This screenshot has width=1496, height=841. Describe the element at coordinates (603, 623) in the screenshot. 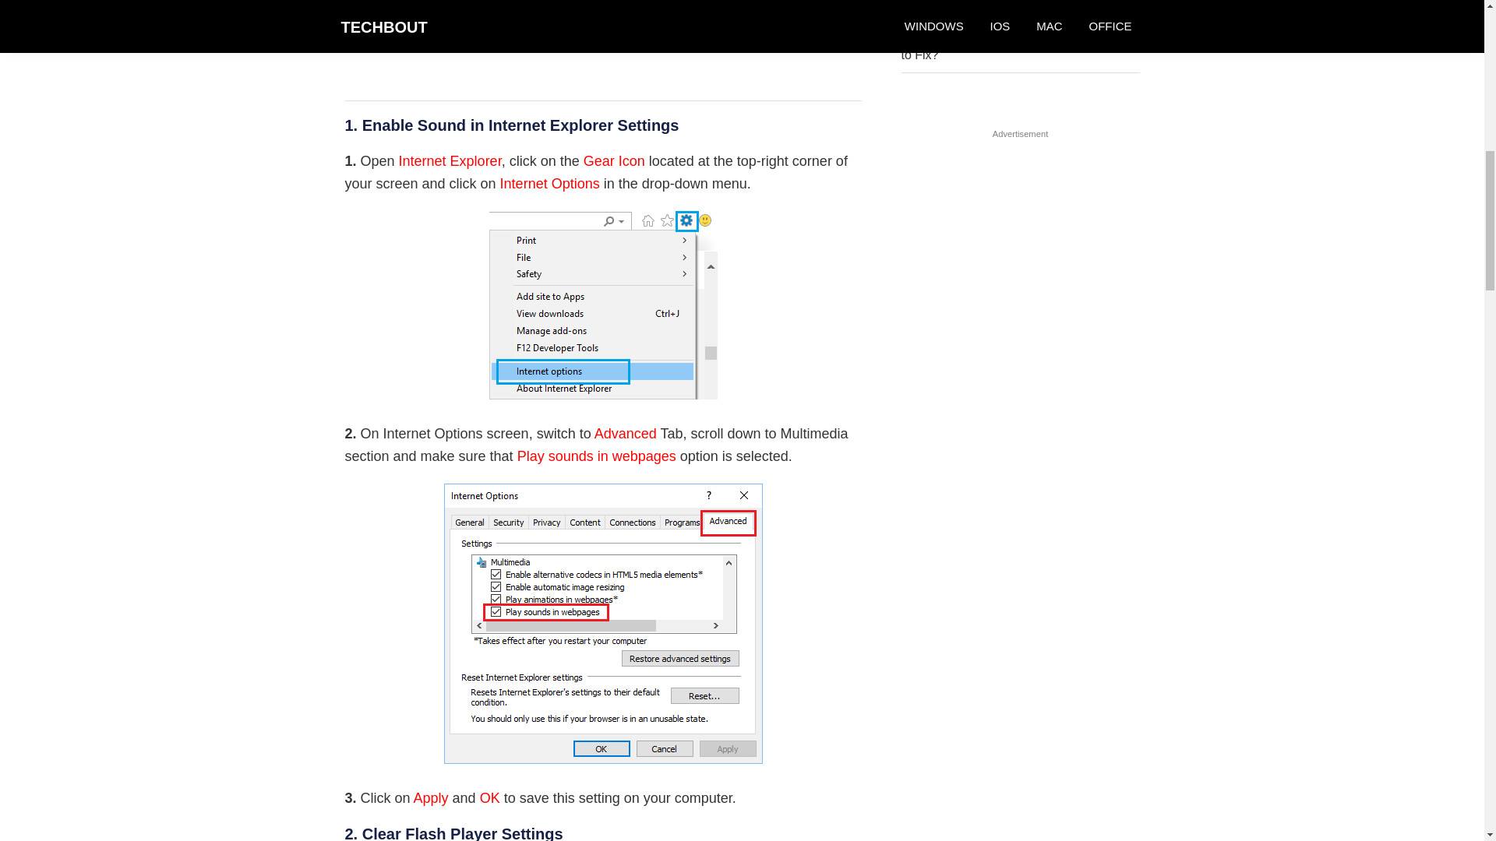

I see `Play Sounds in webpages Option in Internet Advanced Options` at that location.